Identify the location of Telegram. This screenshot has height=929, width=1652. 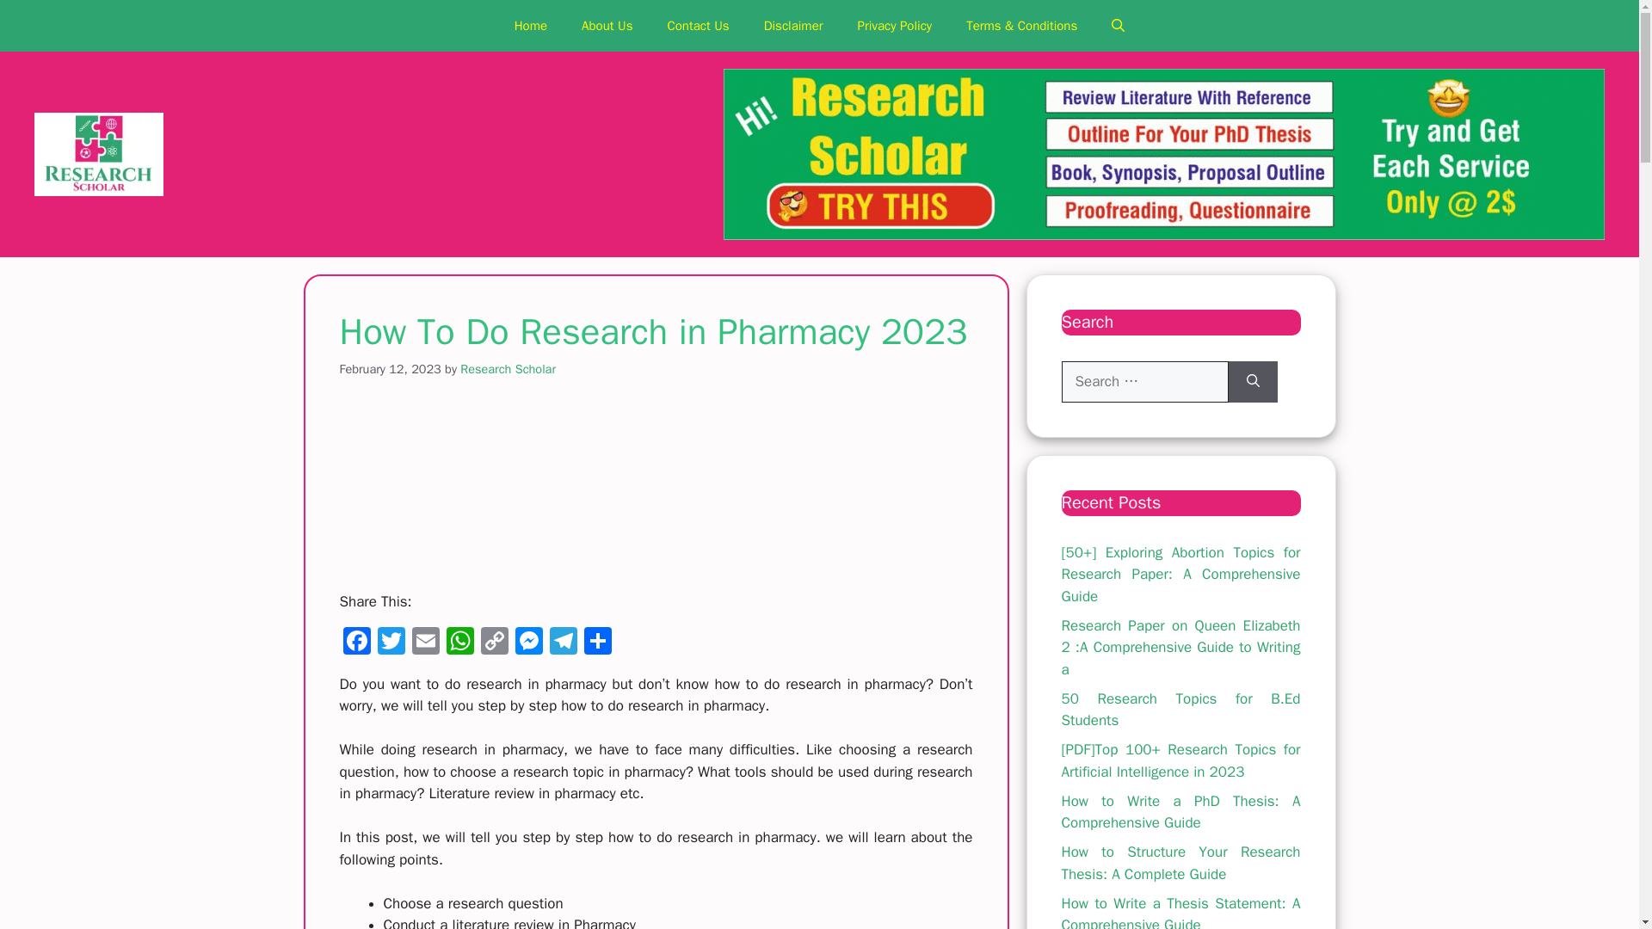
(562, 643).